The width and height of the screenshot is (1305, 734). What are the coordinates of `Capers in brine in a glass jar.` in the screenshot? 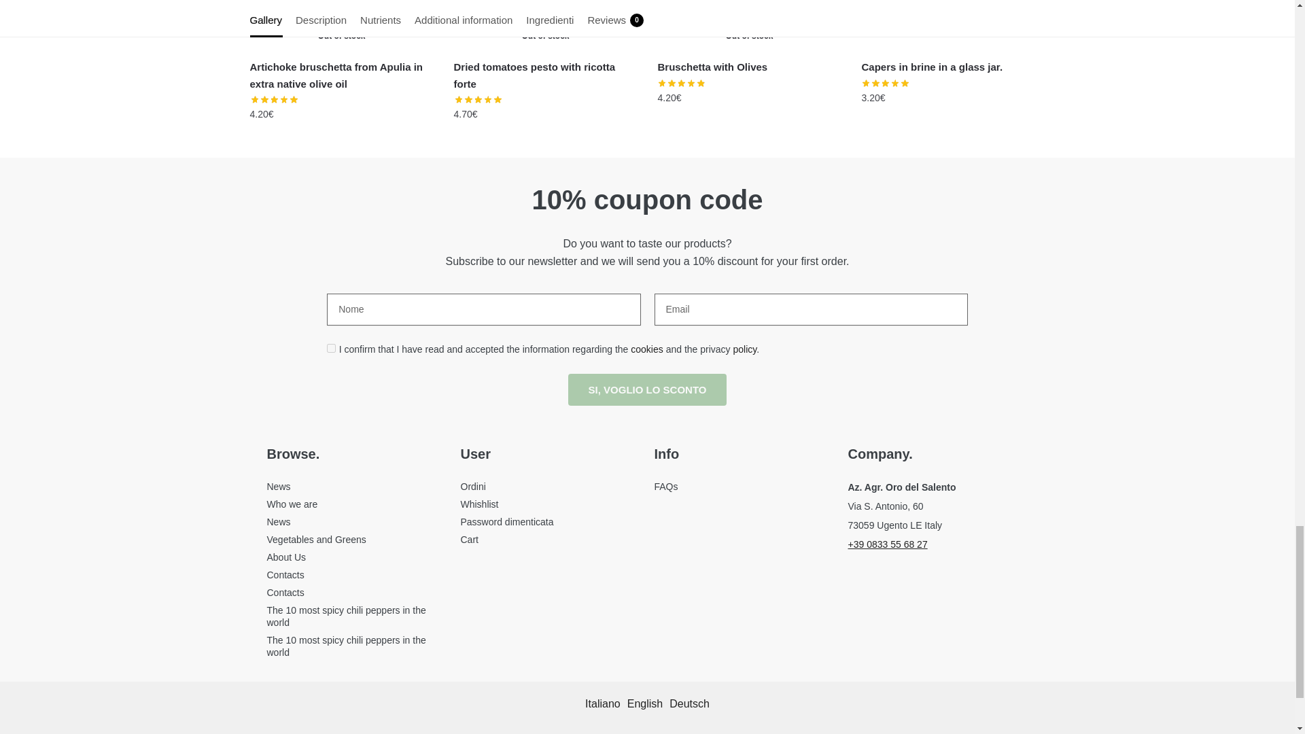 It's located at (953, 24).